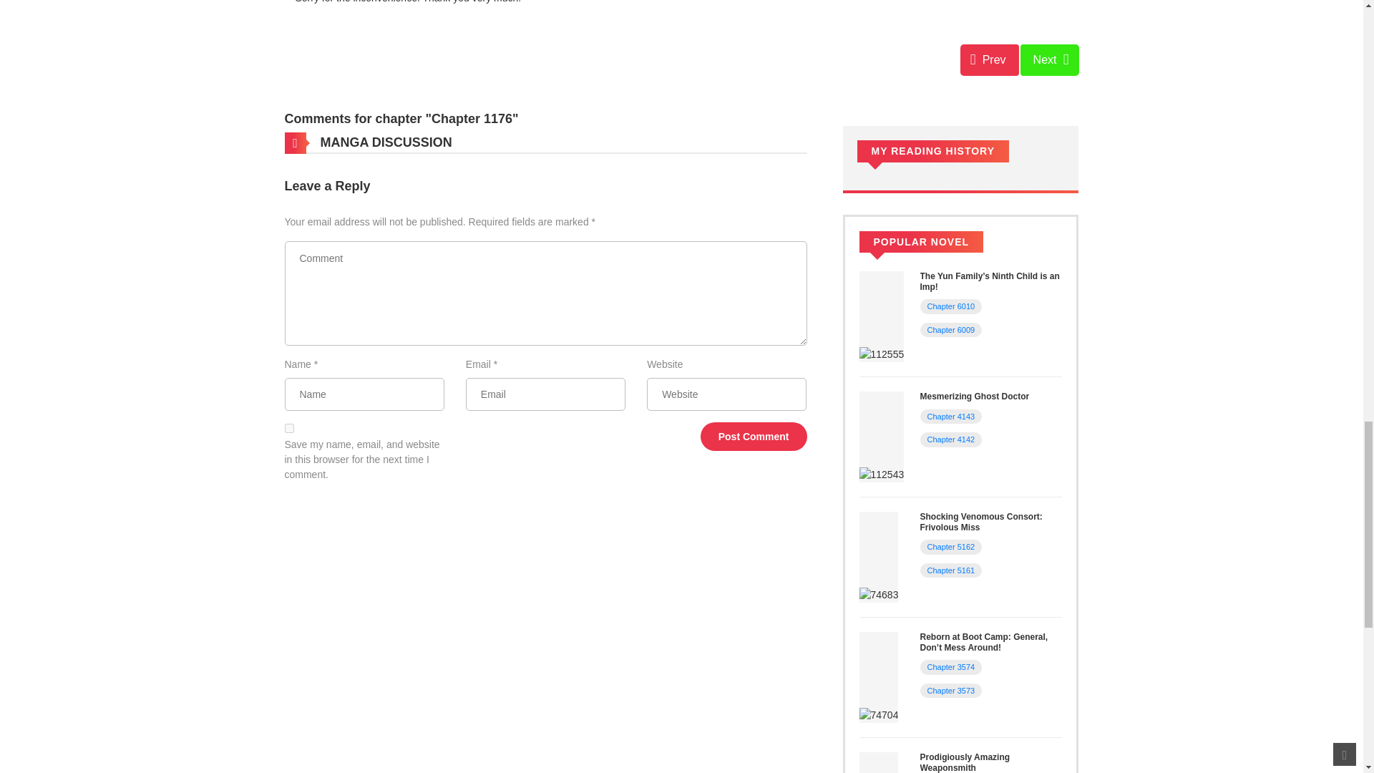 The image size is (1374, 773). Describe the element at coordinates (1049, 59) in the screenshot. I see `Chapter 1177` at that location.